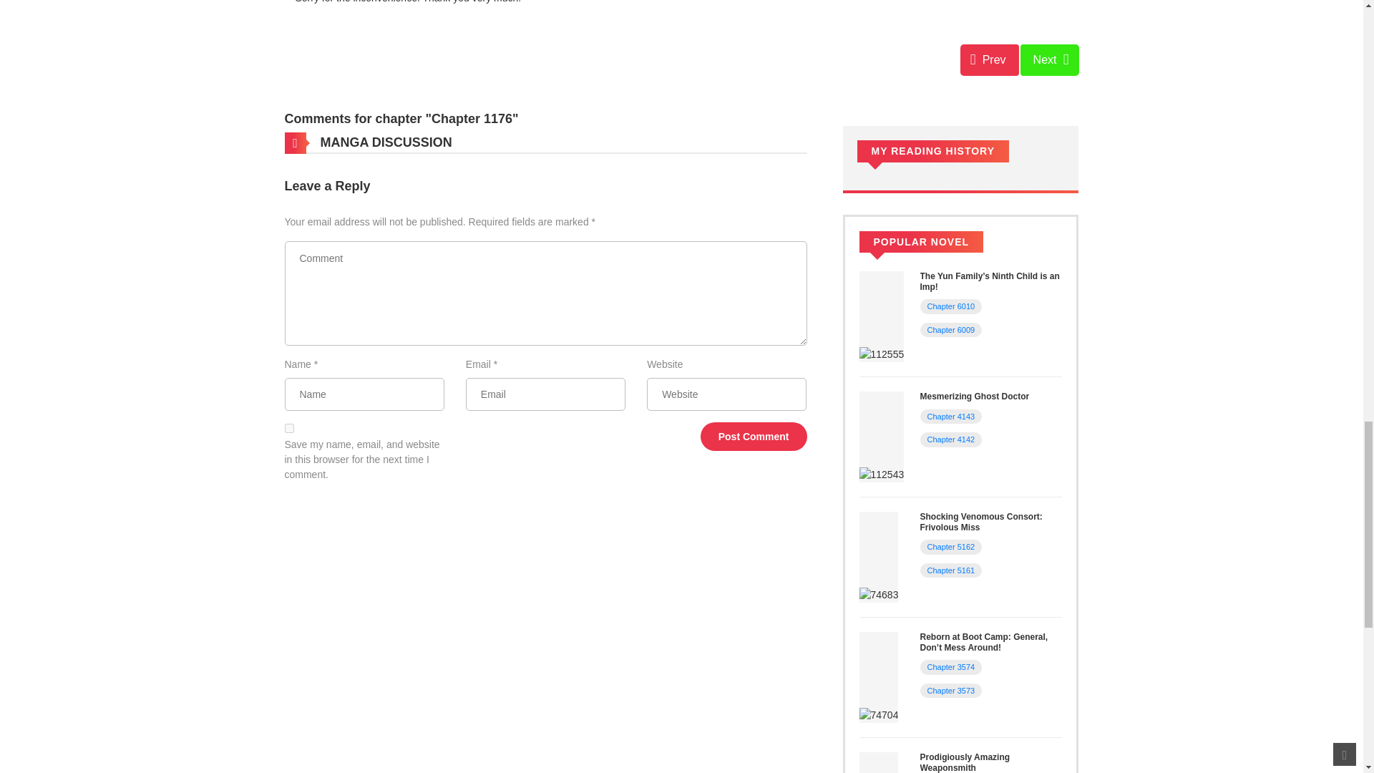 The image size is (1374, 773). Describe the element at coordinates (1049, 59) in the screenshot. I see `Chapter 1177` at that location.